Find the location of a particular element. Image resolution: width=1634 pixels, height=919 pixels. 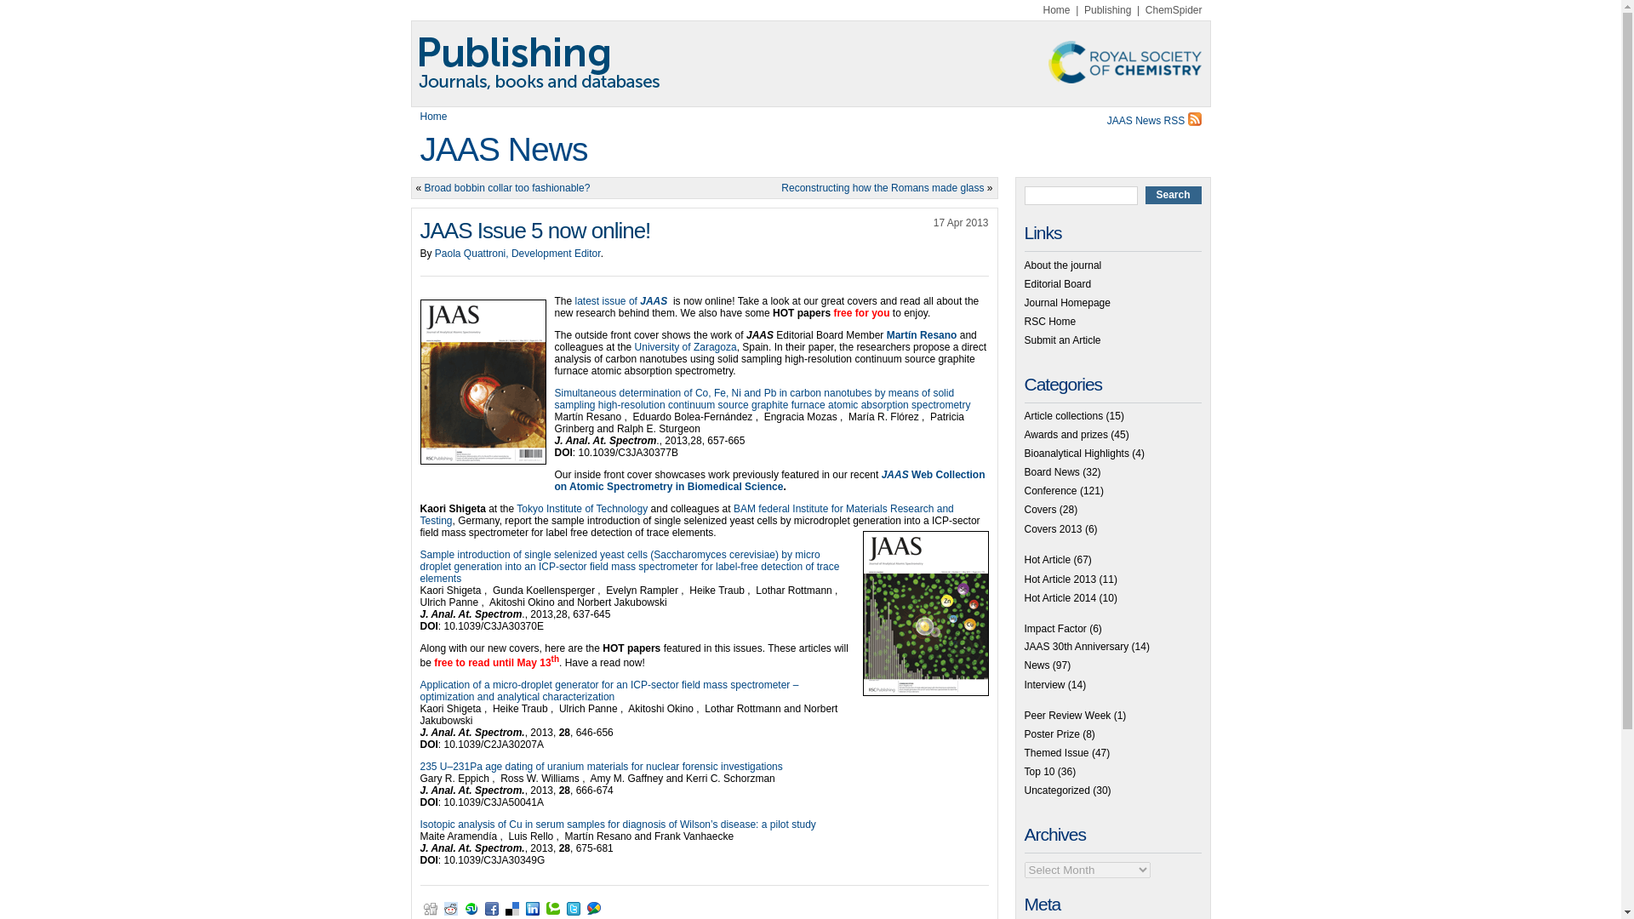

Publishing Blogs is located at coordinates (810, 63).